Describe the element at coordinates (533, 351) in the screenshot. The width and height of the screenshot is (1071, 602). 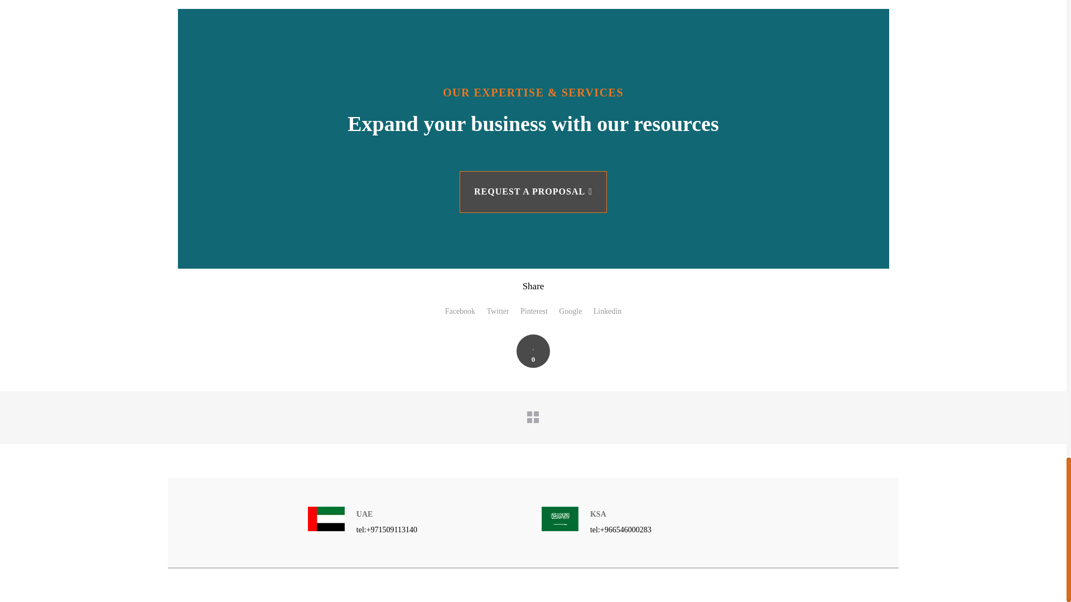
I see `0` at that location.